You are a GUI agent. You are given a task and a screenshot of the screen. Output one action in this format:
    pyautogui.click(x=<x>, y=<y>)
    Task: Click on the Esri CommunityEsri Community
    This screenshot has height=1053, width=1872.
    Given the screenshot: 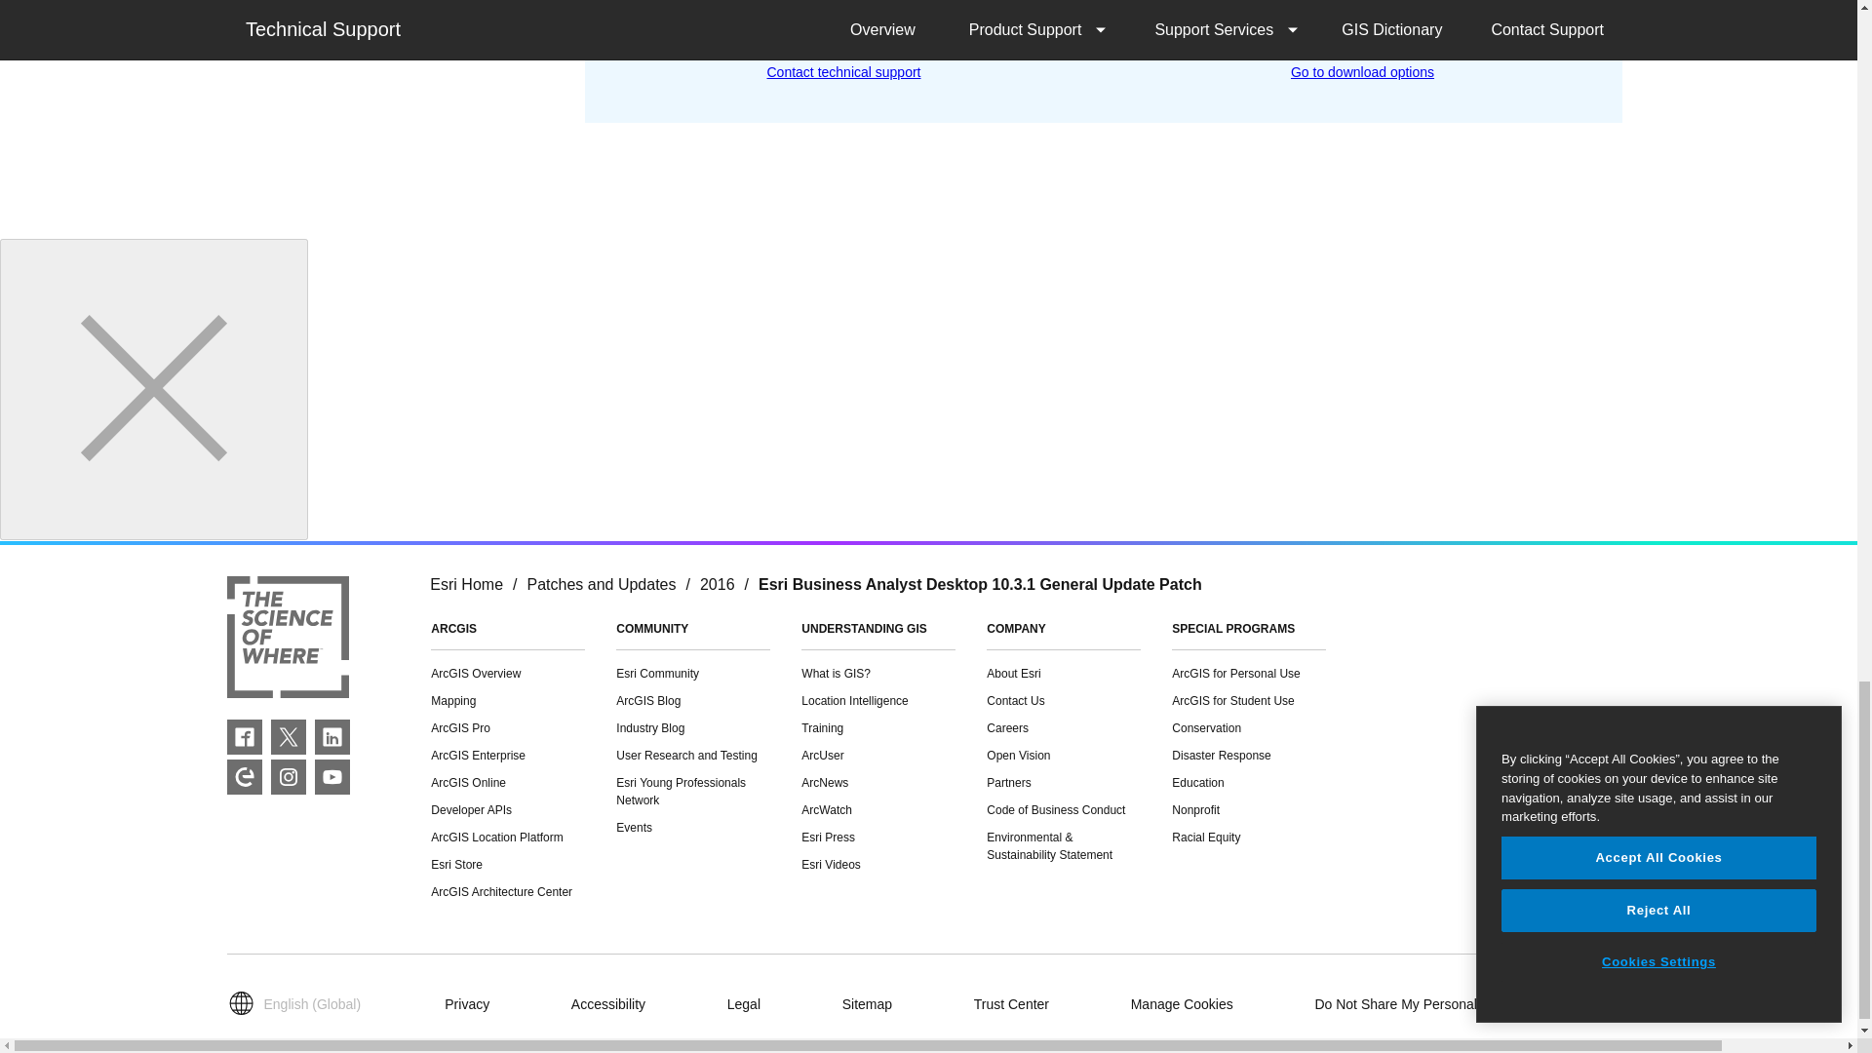 What is the action you would take?
    pyautogui.click(x=244, y=776)
    